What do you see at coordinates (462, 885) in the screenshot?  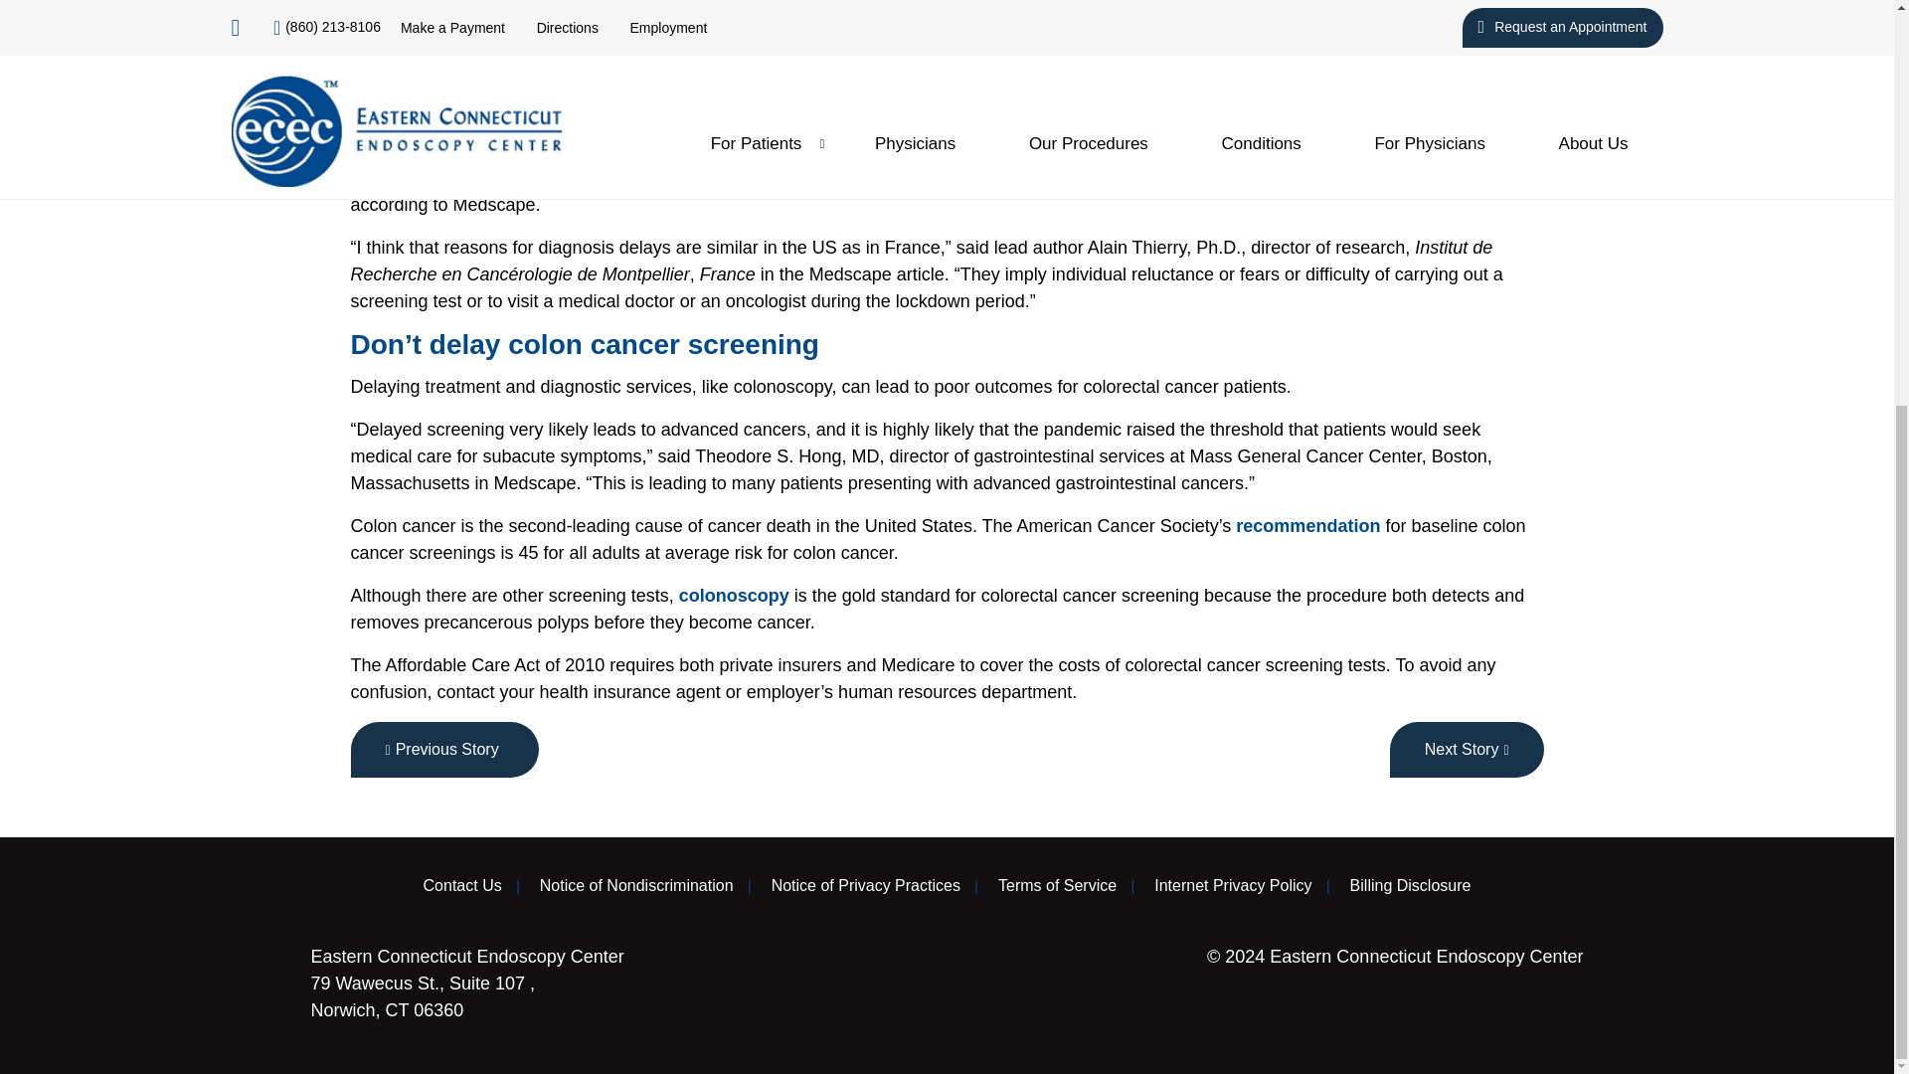 I see `Contact Us` at bounding box center [462, 885].